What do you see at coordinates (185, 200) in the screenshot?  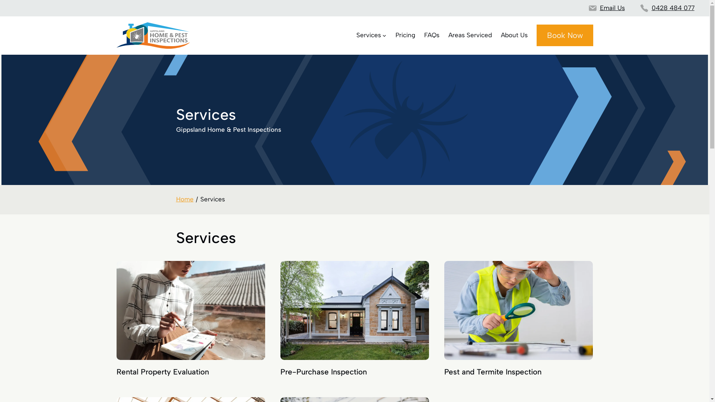 I see `Home` at bounding box center [185, 200].